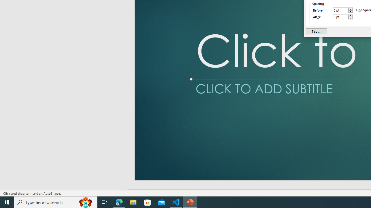 This screenshot has width=371, height=208. Describe the element at coordinates (119, 202) in the screenshot. I see `Microsoft Edge - 1 running window` at that location.